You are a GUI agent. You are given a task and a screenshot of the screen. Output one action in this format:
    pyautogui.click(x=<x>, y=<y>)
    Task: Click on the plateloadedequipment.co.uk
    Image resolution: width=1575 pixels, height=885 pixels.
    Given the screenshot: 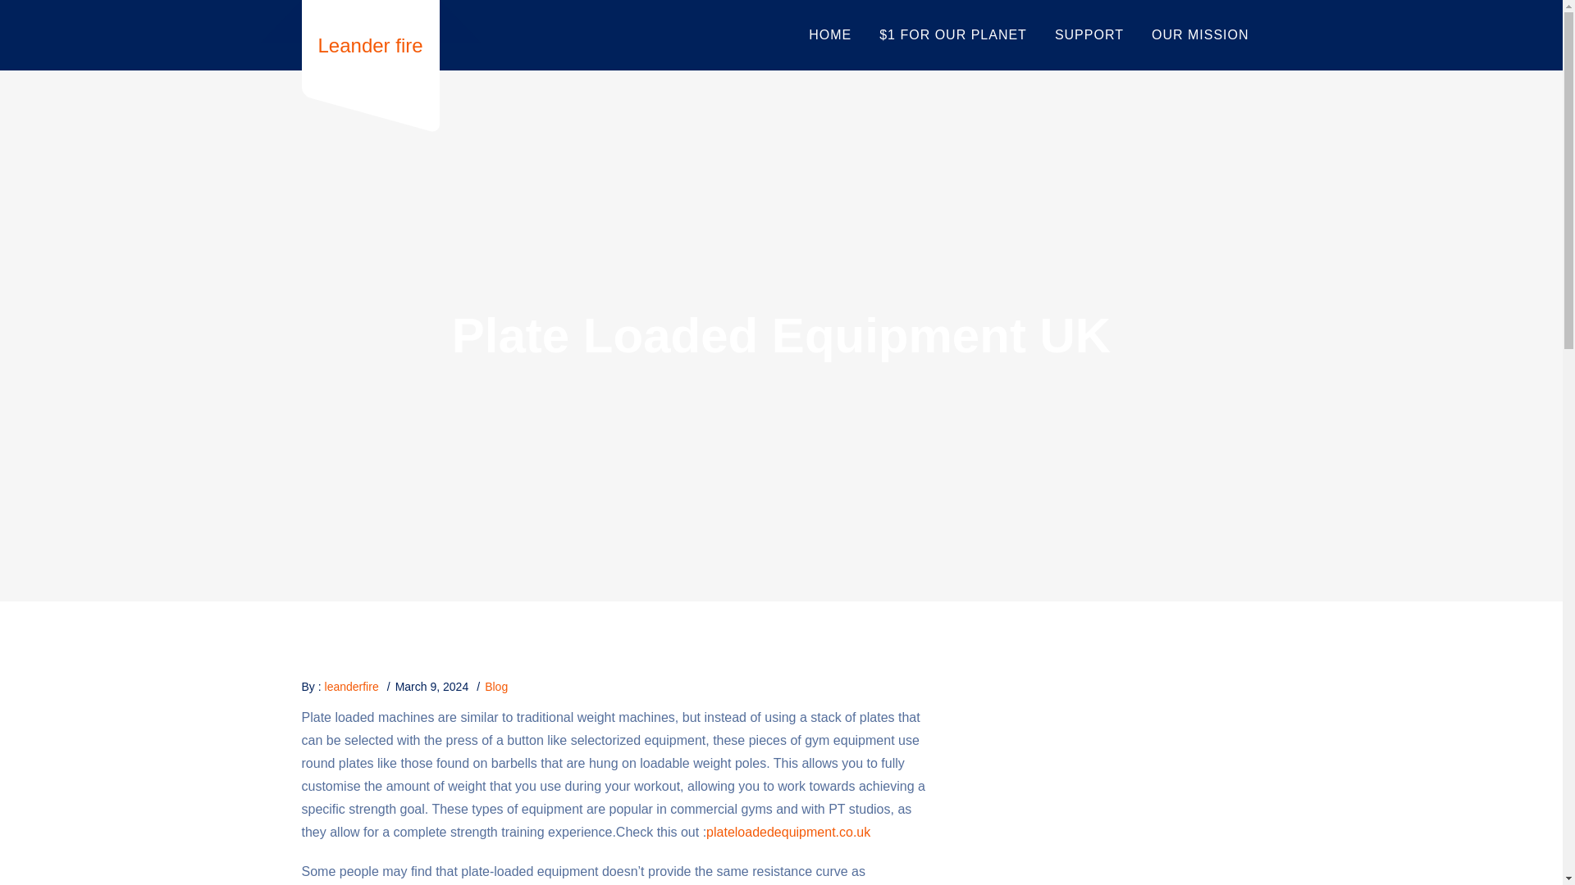 What is the action you would take?
    pyautogui.click(x=787, y=833)
    